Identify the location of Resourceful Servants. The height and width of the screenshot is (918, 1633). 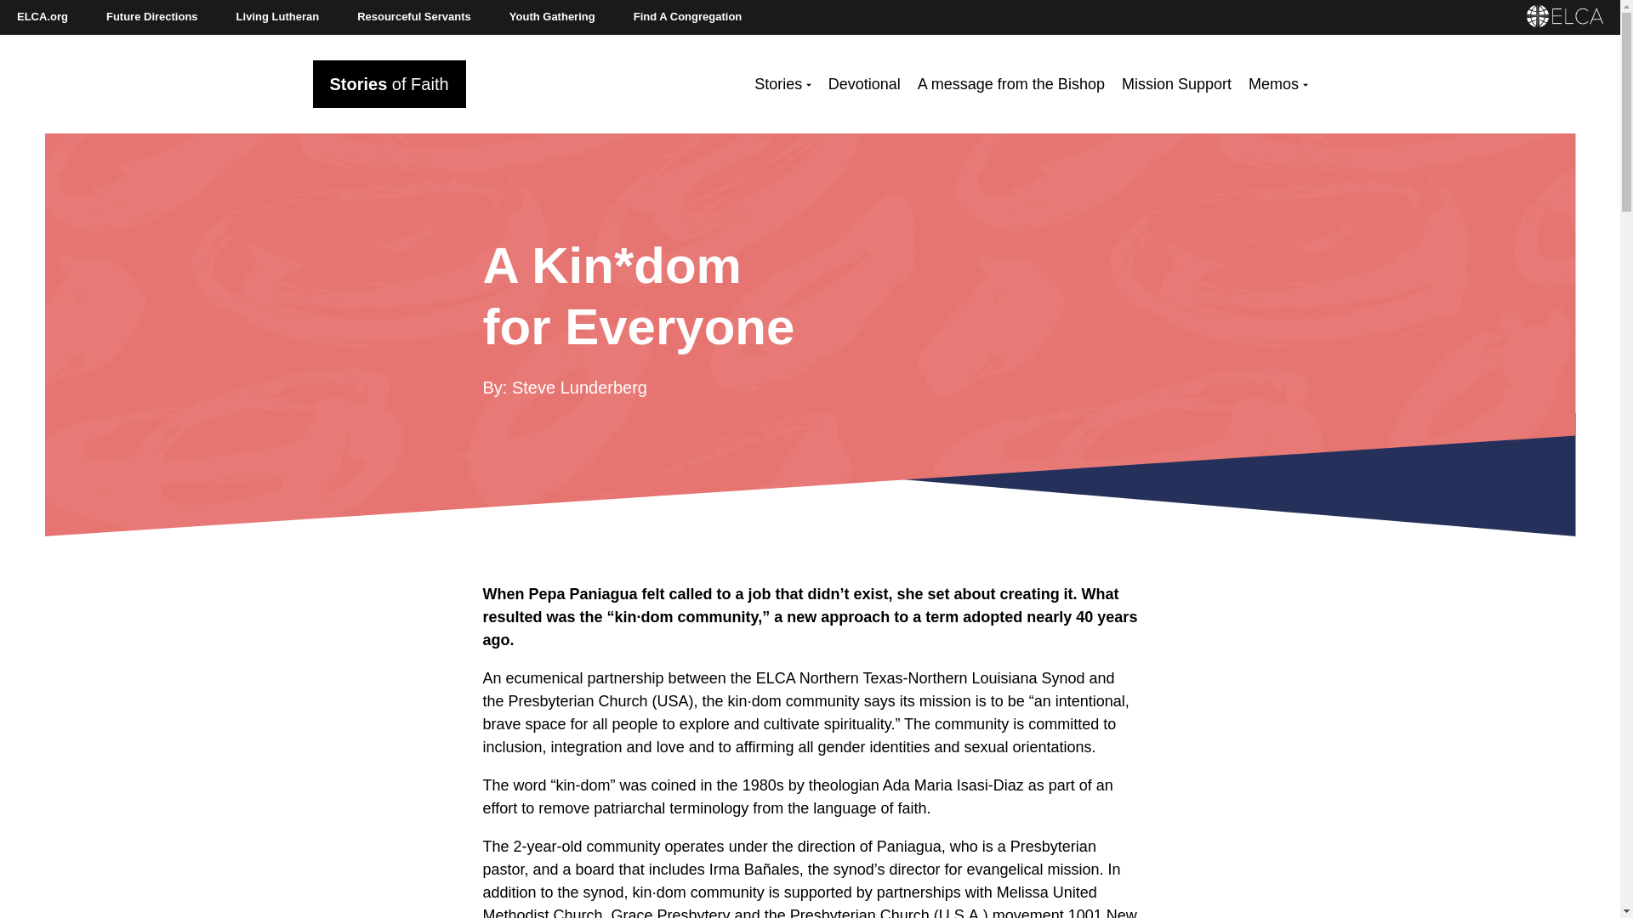
(413, 17).